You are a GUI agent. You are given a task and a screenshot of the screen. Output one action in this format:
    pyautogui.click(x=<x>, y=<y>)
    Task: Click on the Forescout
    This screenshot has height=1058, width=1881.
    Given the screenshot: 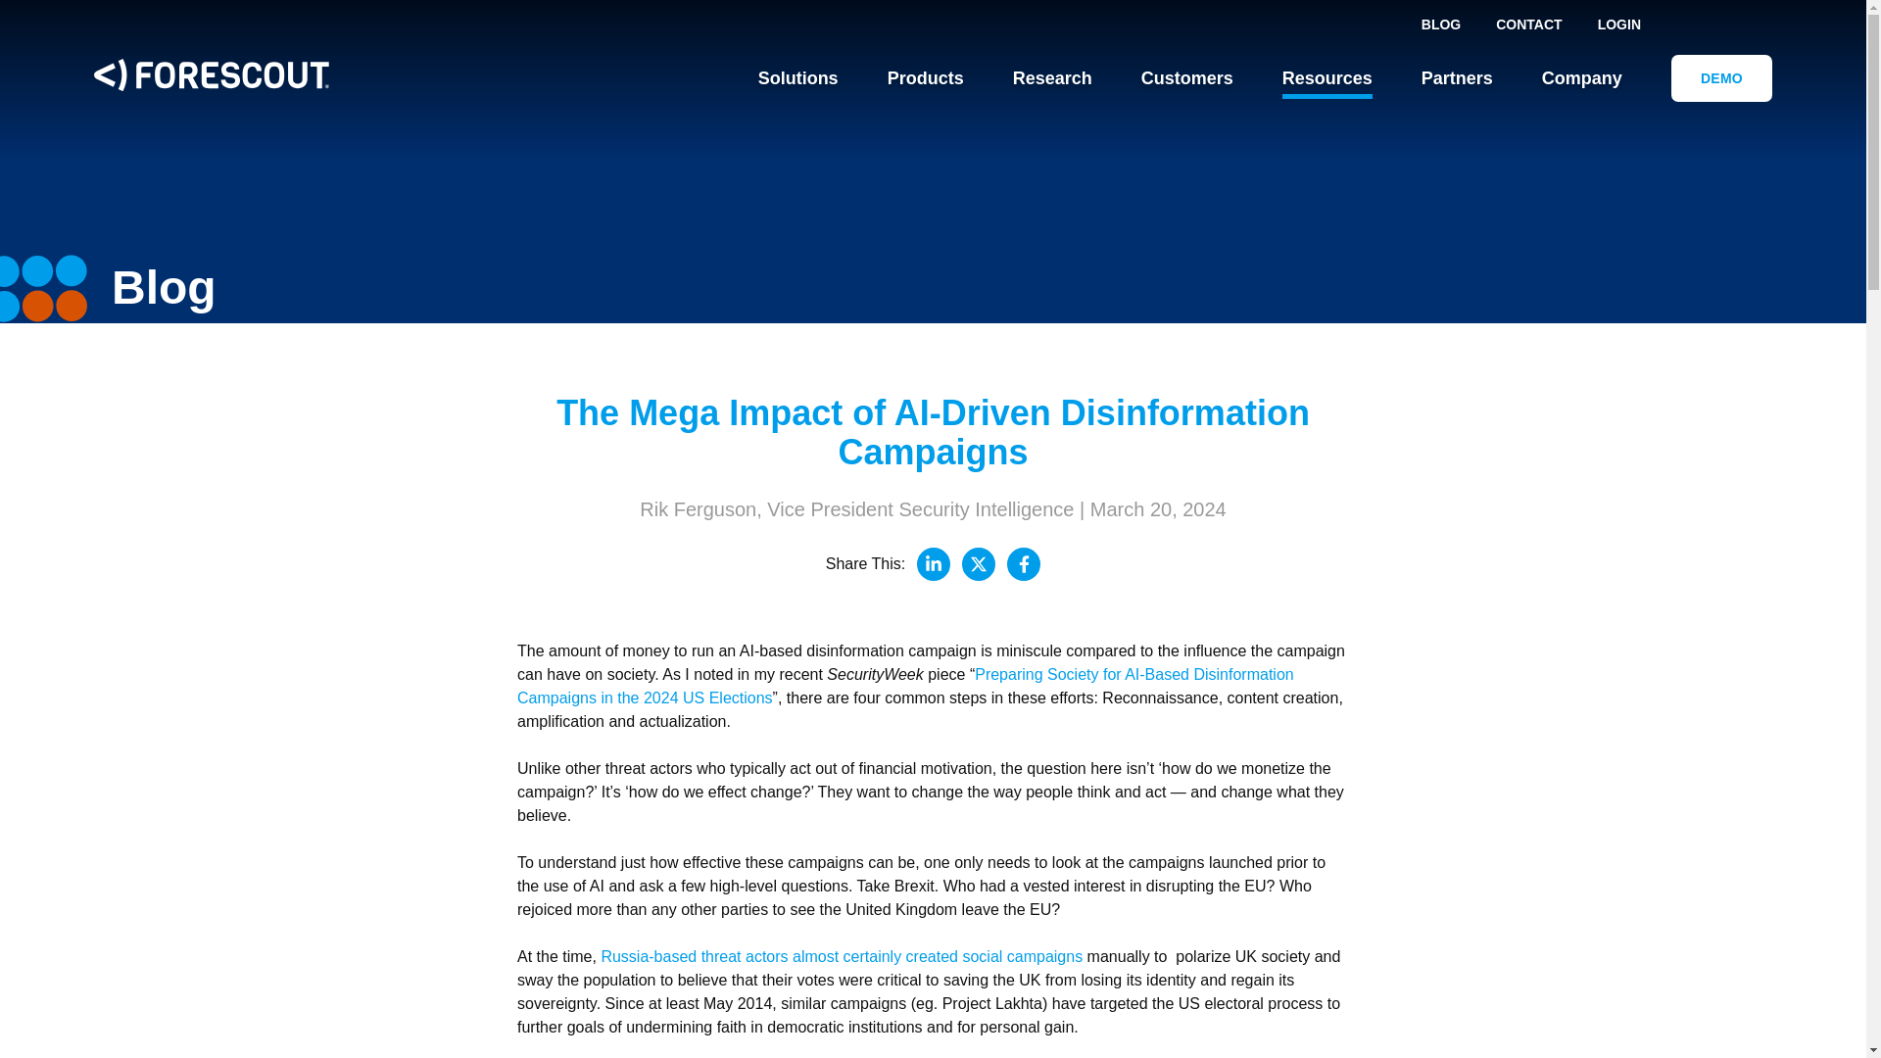 What is the action you would take?
    pyautogui.click(x=212, y=74)
    